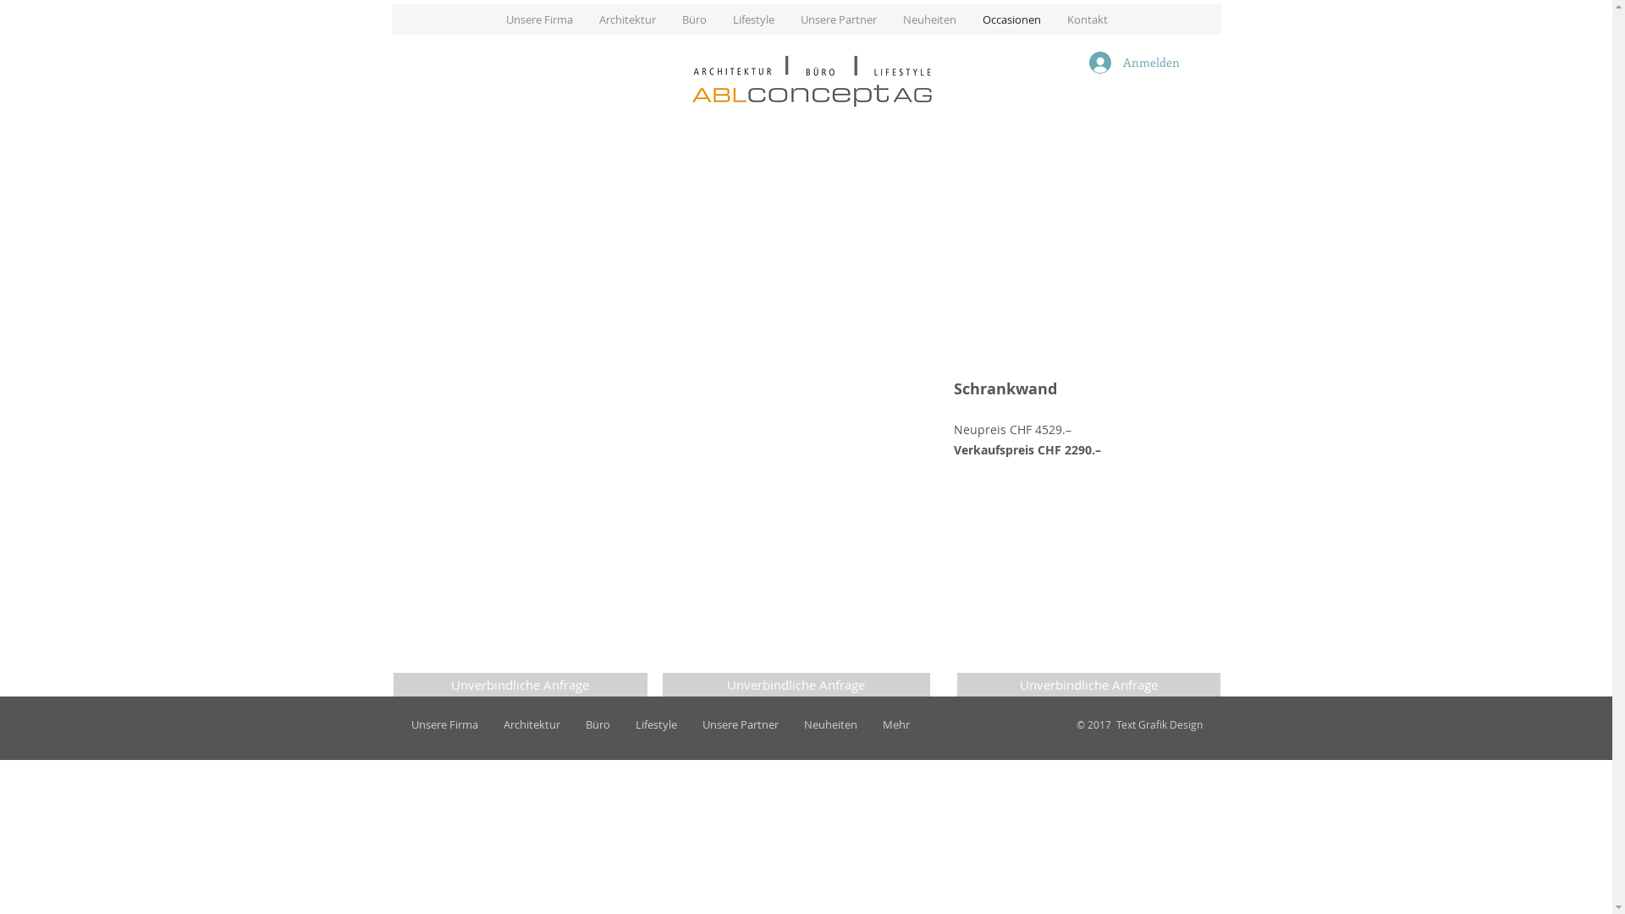 Image resolution: width=1625 pixels, height=914 pixels. Describe the element at coordinates (1011, 19) in the screenshot. I see `Occasionen` at that location.